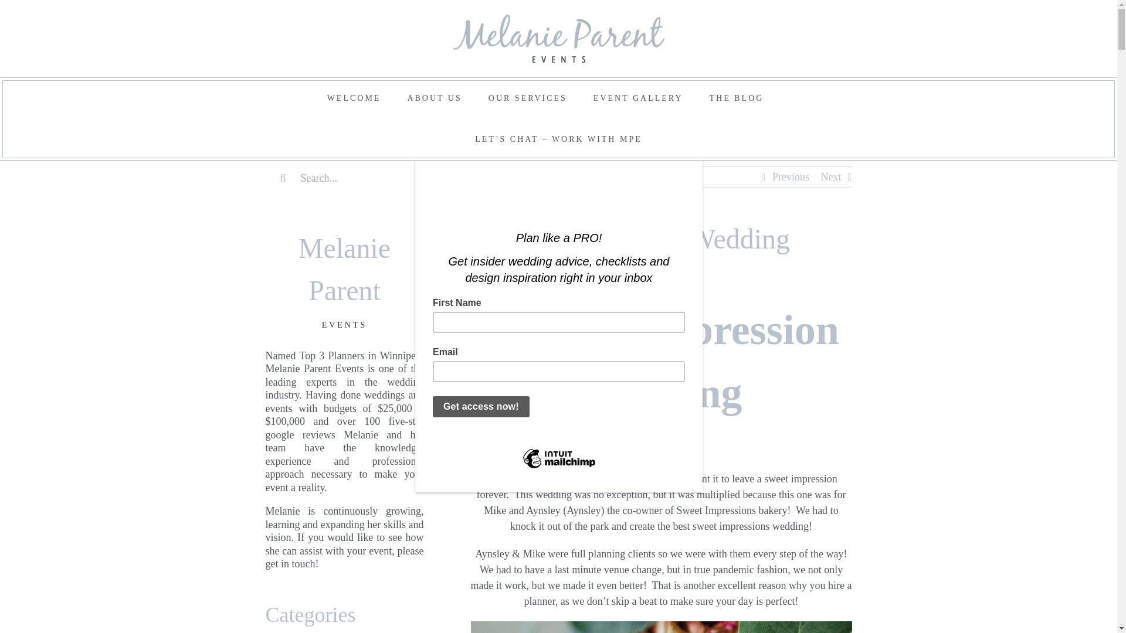 The height and width of the screenshot is (633, 1126). I want to click on Next, so click(830, 177).